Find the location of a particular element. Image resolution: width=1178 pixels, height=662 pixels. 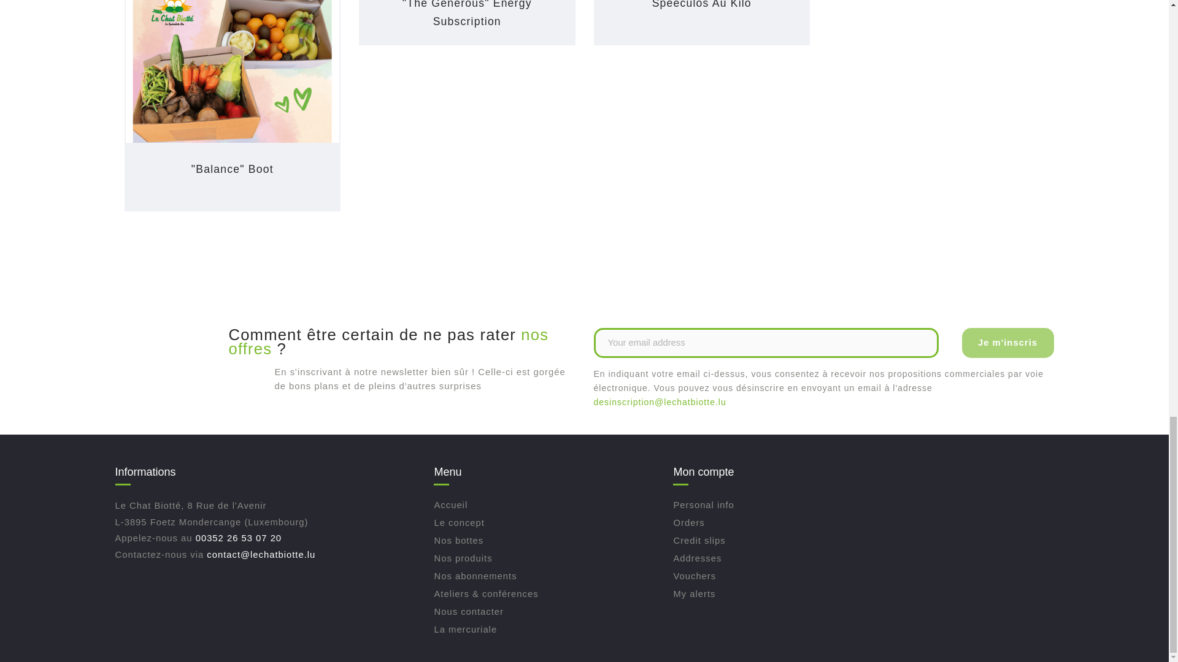

"The Generous" Energy Subscription is located at coordinates (468, 13).